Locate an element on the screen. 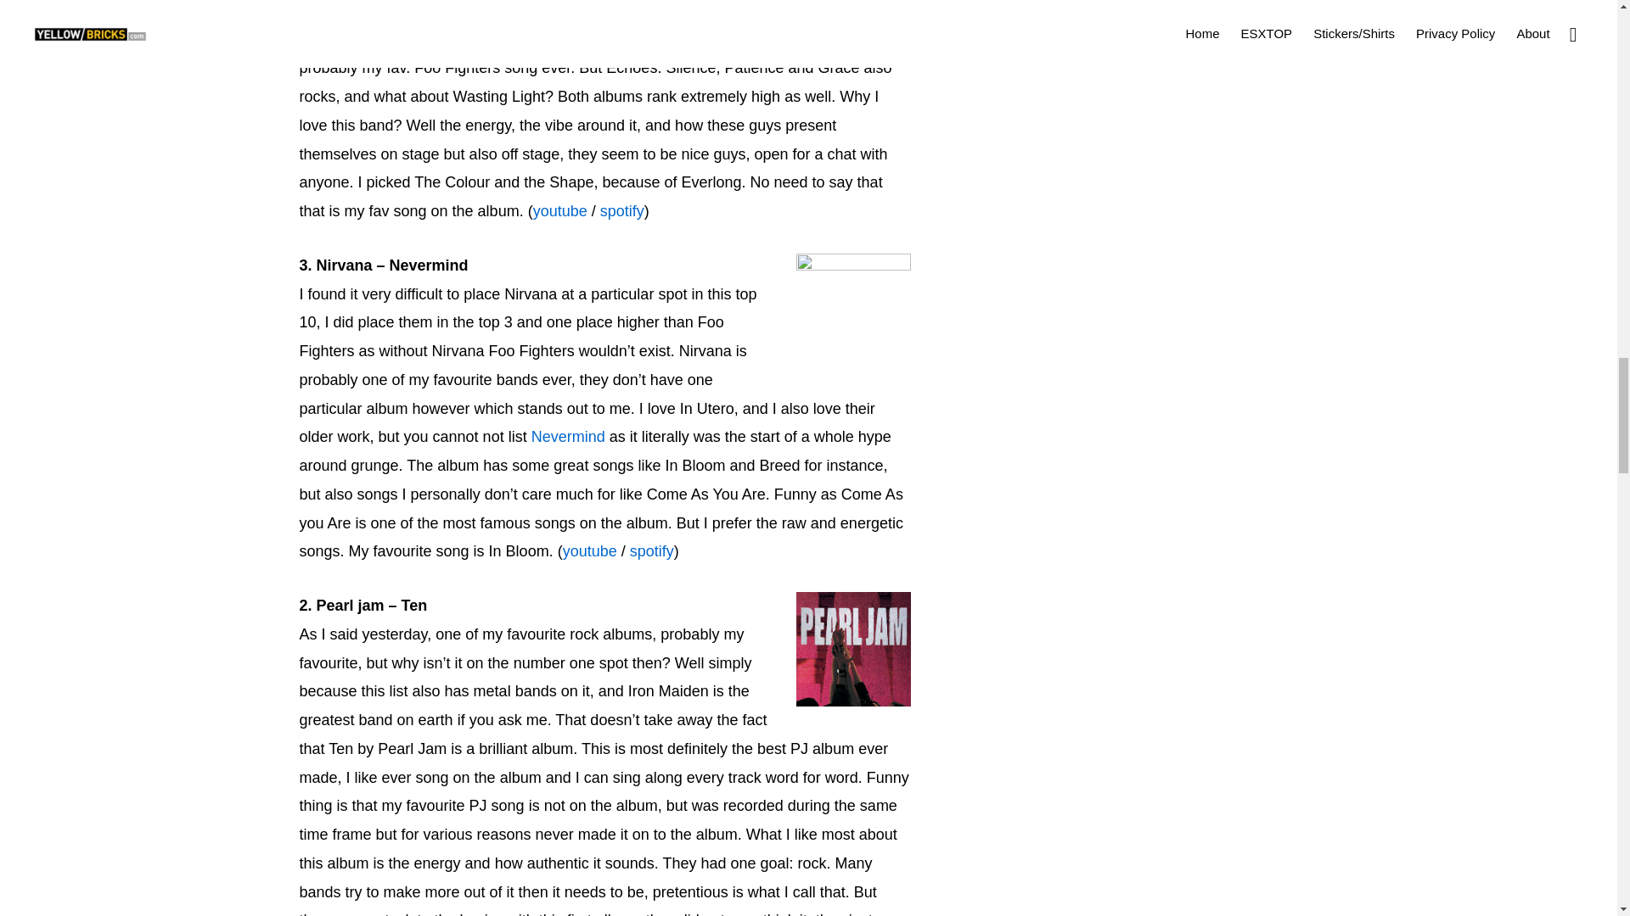 The image size is (1630, 916). The Colour and the Shape is located at coordinates (574, 39).